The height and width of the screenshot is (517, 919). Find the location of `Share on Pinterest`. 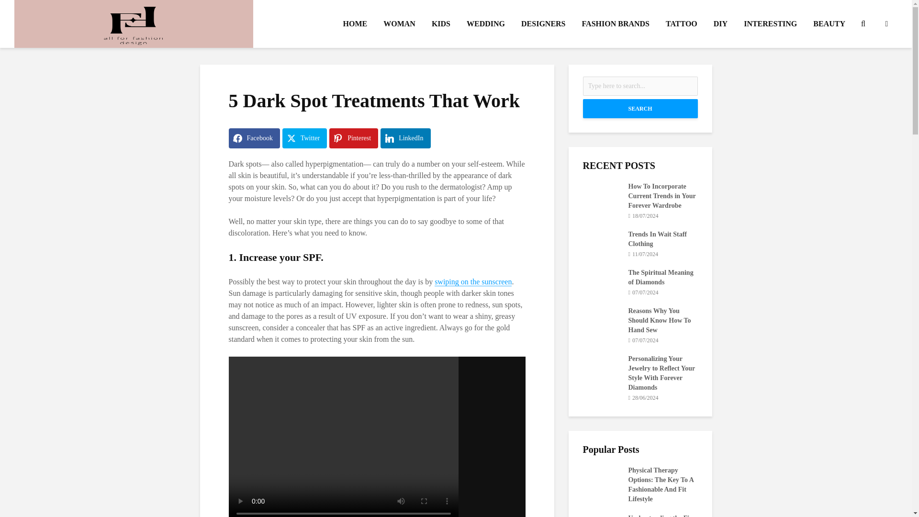

Share on Pinterest is located at coordinates (353, 138).